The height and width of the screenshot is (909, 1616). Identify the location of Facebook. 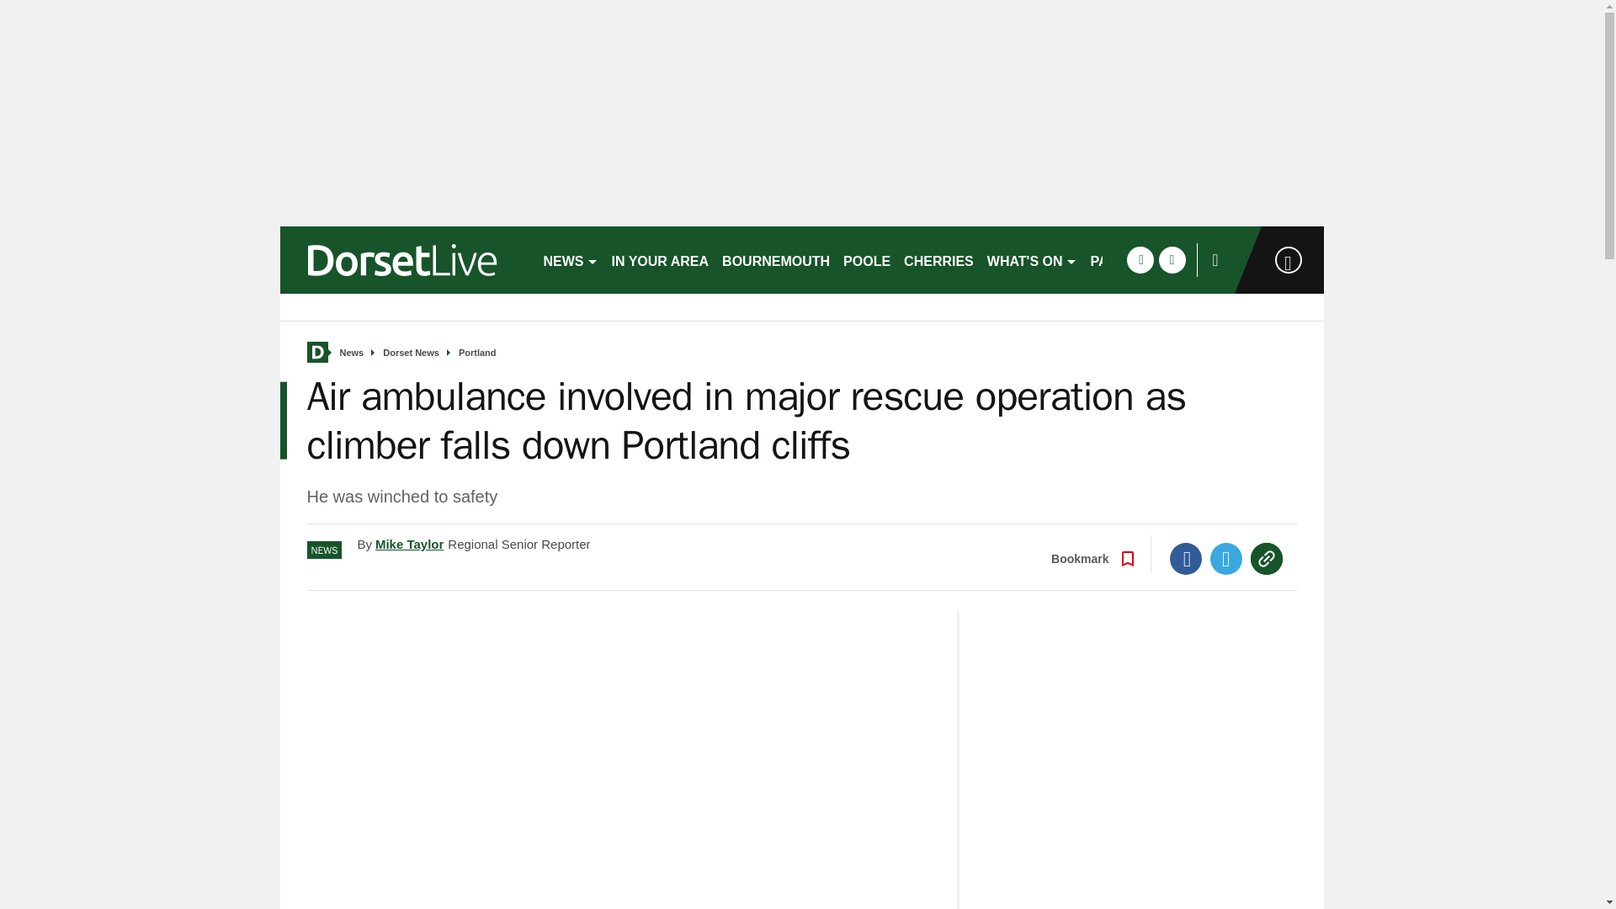
(1186, 558).